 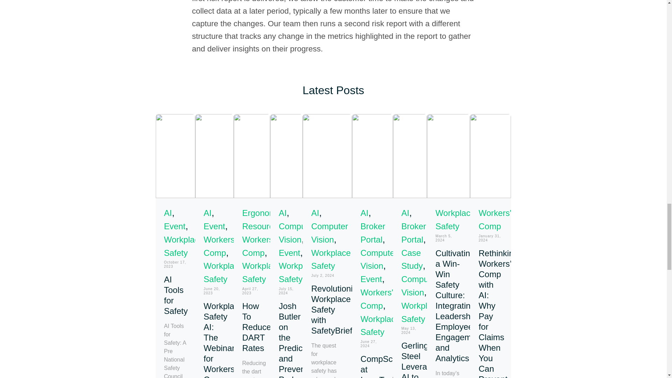 What do you see at coordinates (223, 272) in the screenshot?
I see `Workplace Safety` at bounding box center [223, 272].